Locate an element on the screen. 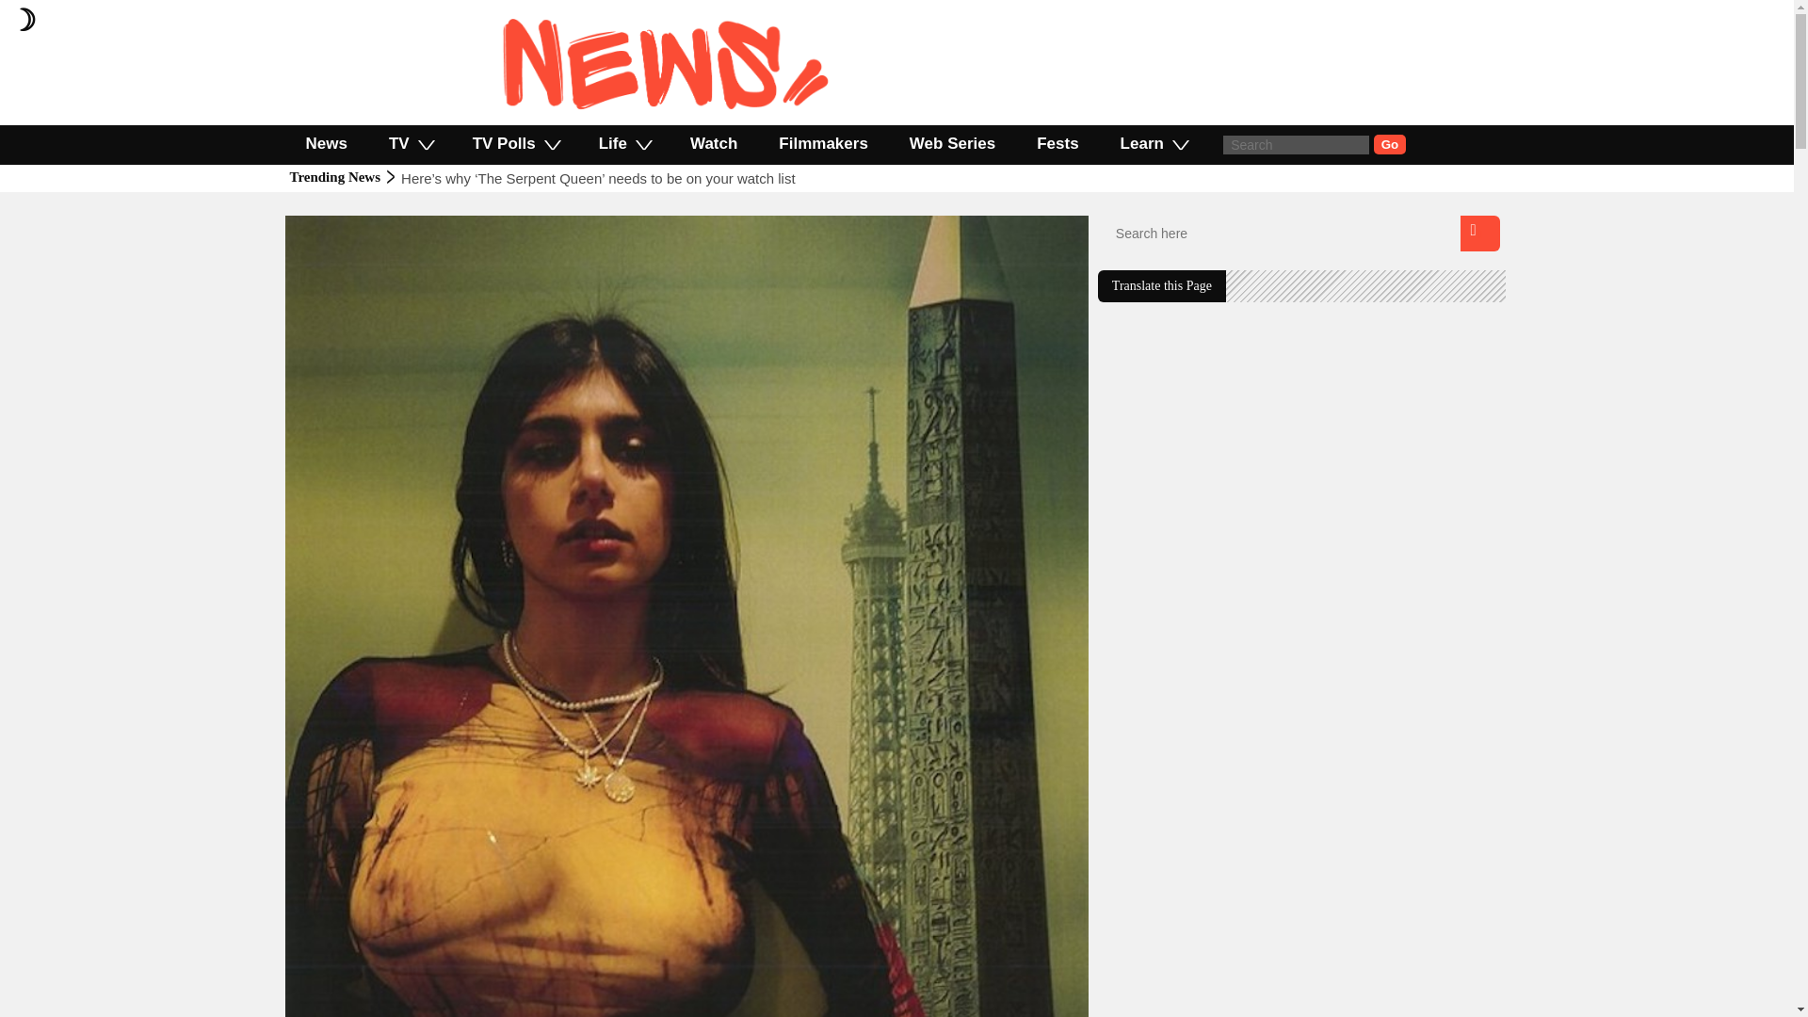 The height and width of the screenshot is (1017, 1808). Fests is located at coordinates (1057, 143).